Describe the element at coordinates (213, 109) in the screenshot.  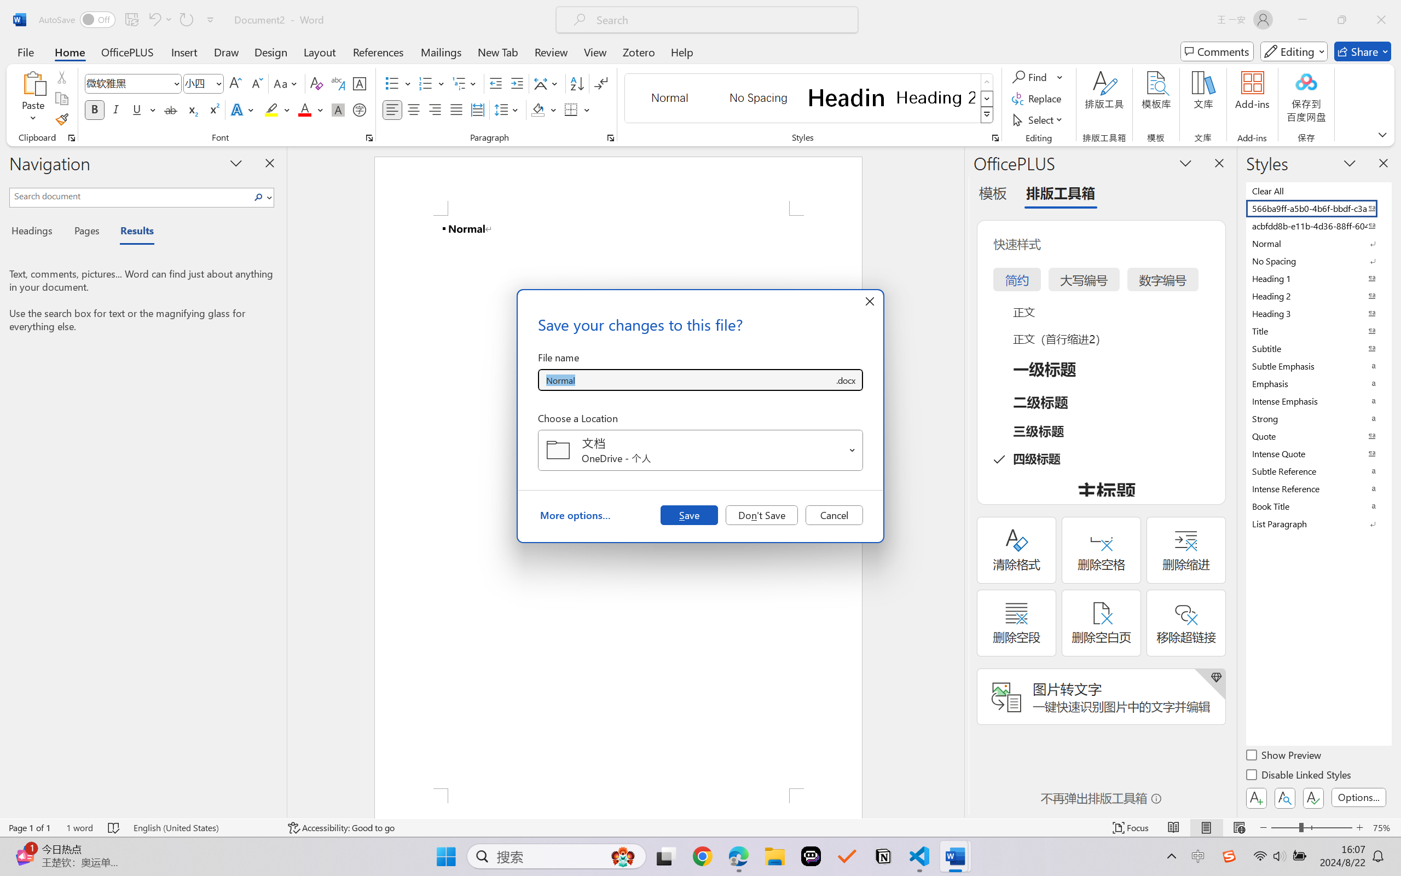
I see `Superscript` at that location.